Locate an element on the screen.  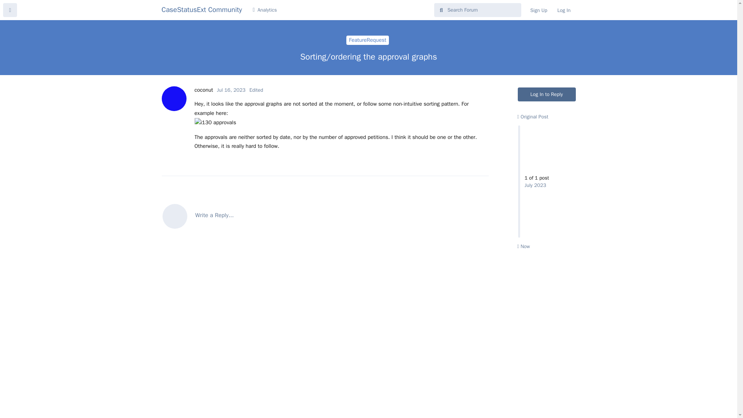
Jul 16, 2023 is located at coordinates (231, 90).